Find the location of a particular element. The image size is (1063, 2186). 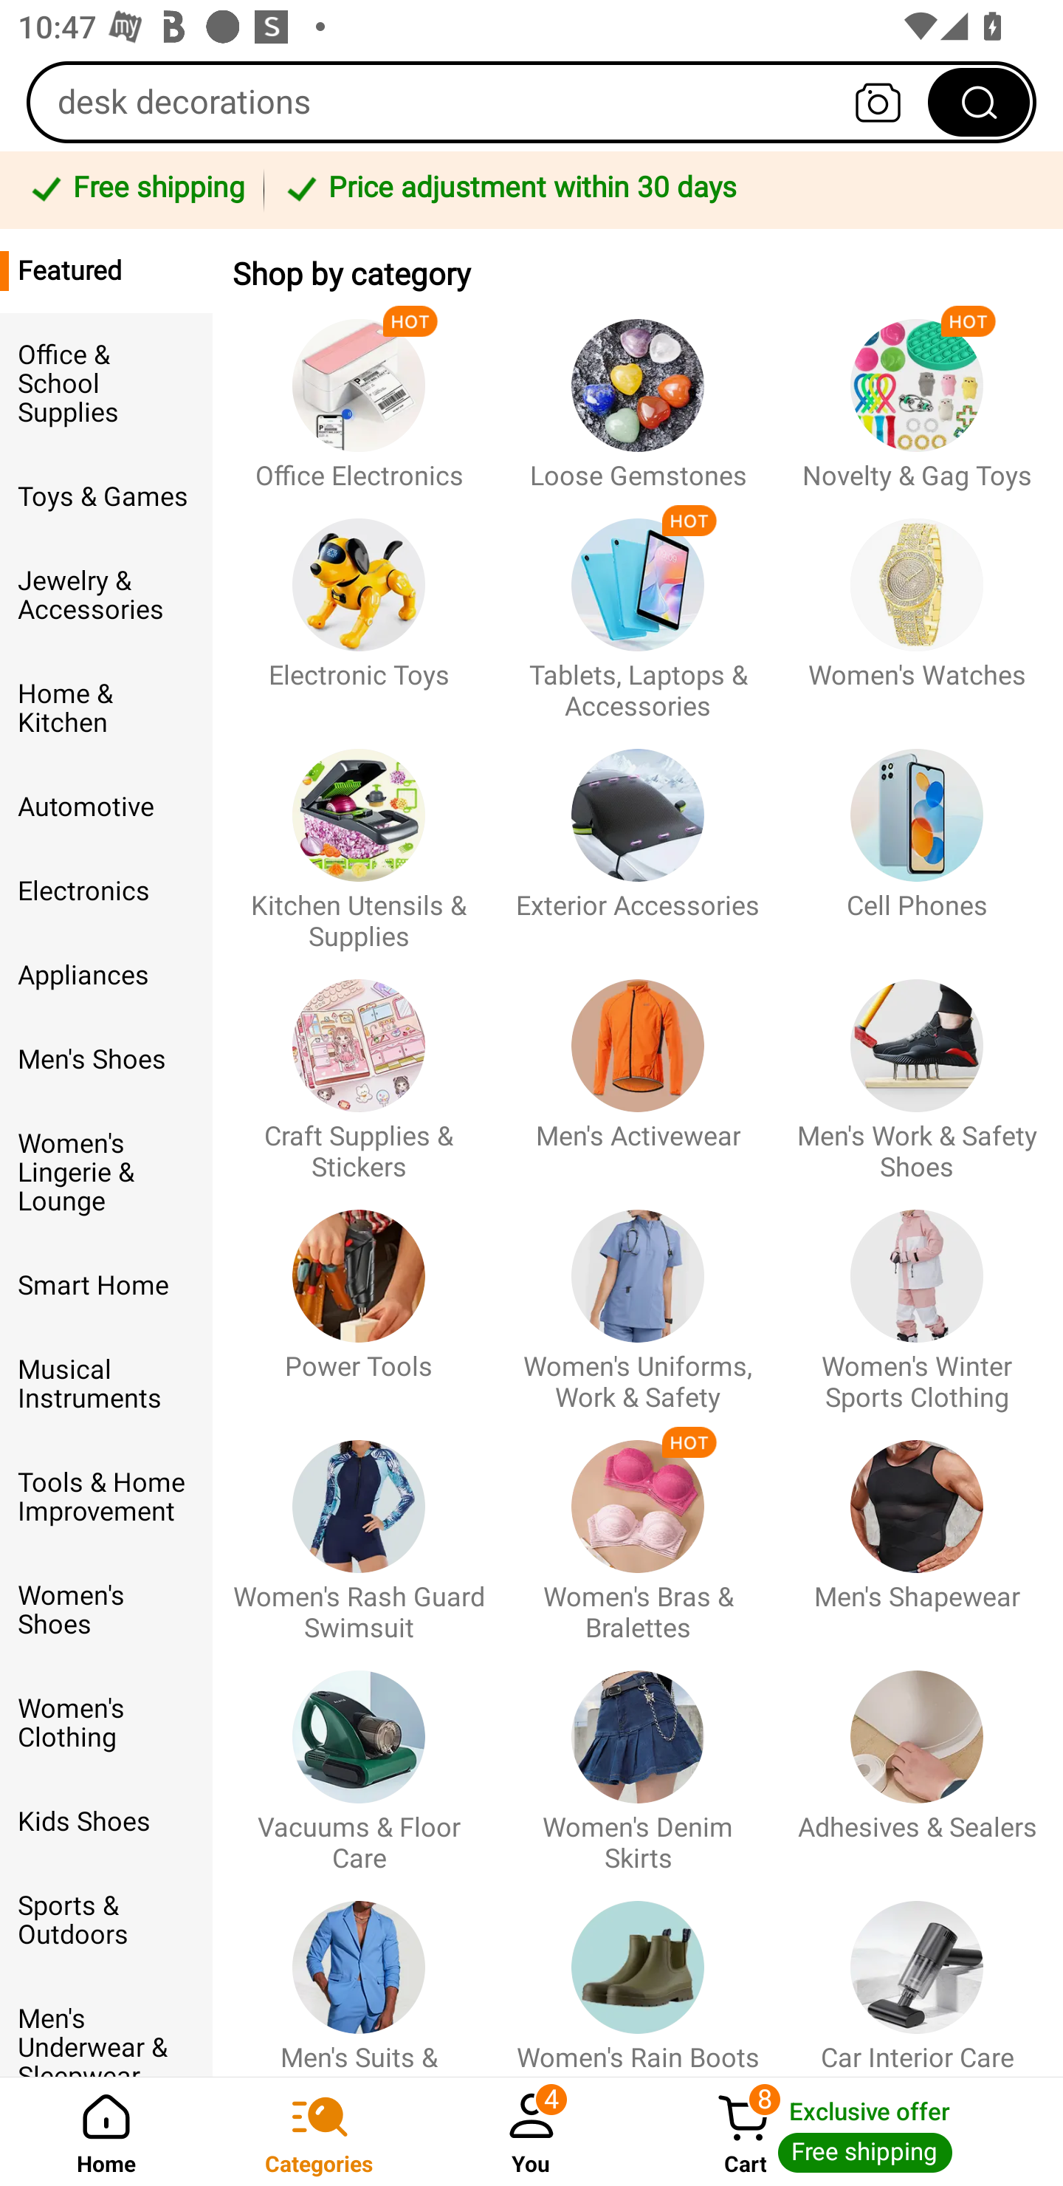

Men's Activewear is located at coordinates (638, 1068).